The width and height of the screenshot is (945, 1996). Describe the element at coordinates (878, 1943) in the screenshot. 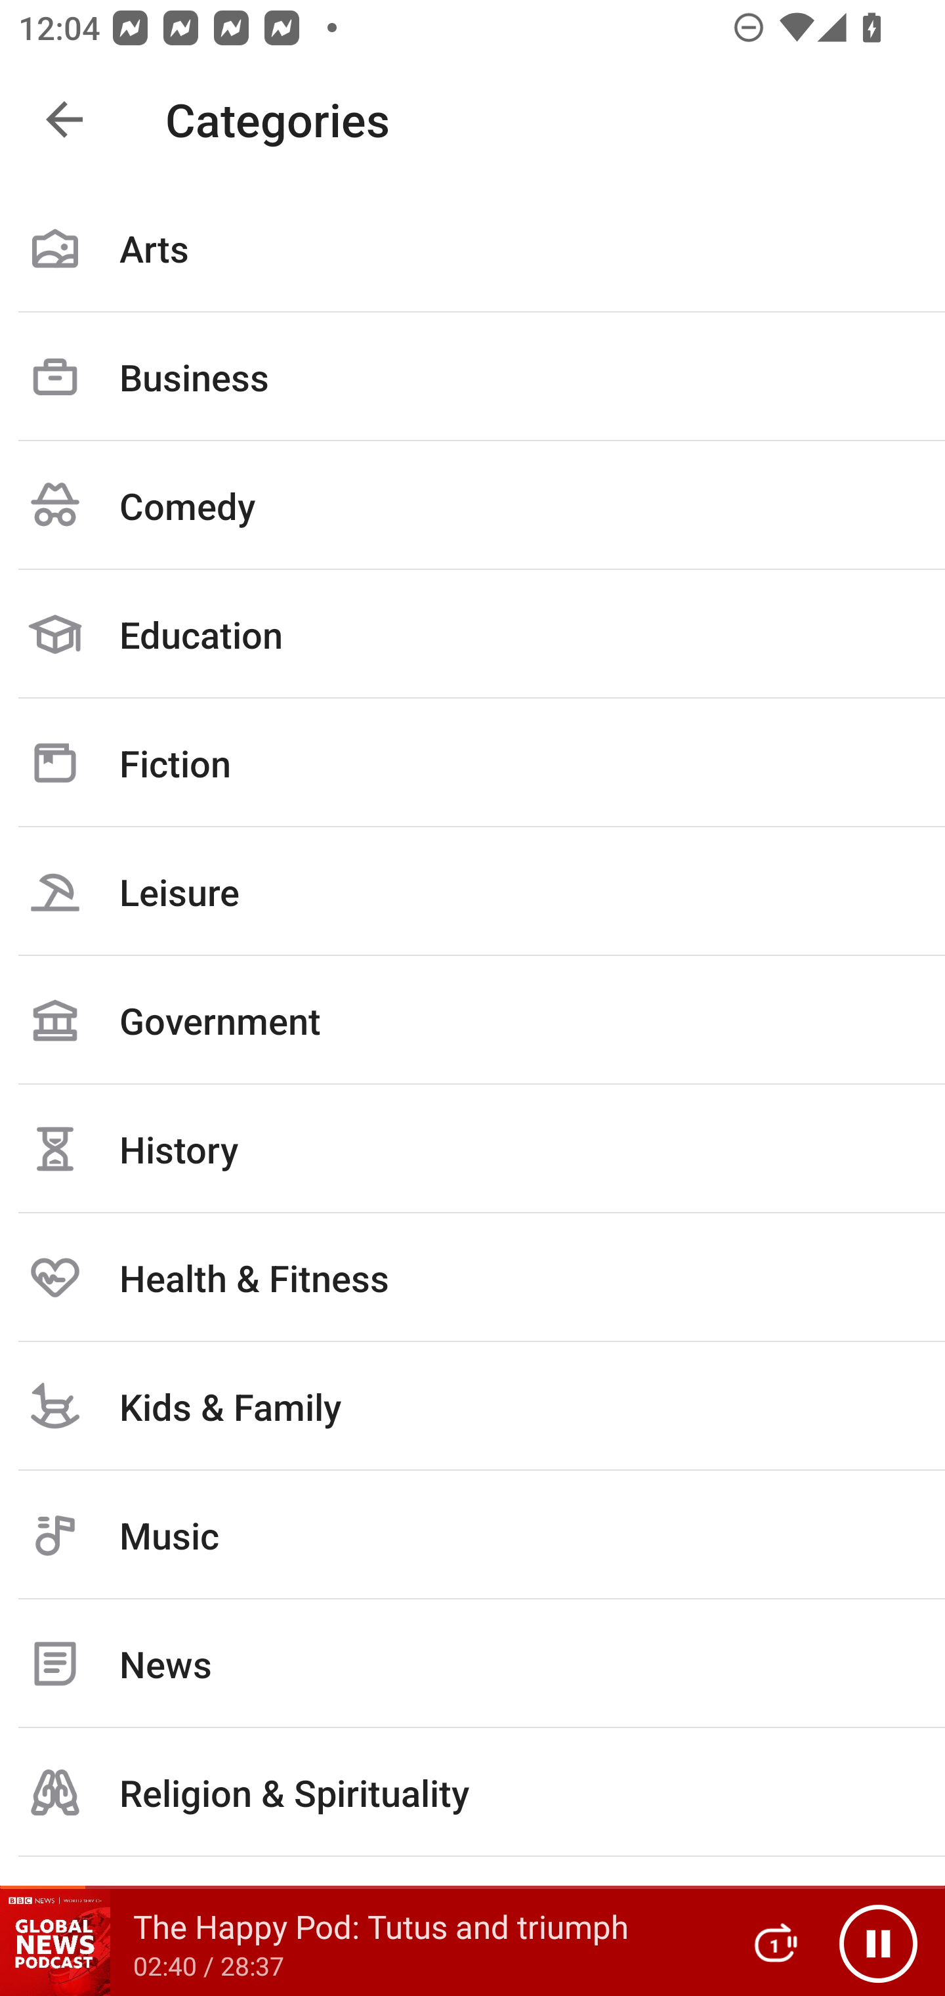

I see `Pause` at that location.